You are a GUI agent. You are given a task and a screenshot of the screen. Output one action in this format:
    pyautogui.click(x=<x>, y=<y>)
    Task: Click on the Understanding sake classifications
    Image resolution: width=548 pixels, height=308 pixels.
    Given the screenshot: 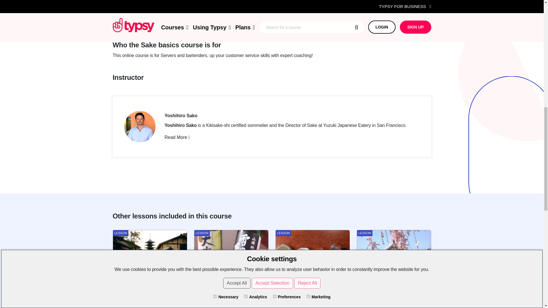 What is the action you would take?
    pyautogui.click(x=231, y=269)
    